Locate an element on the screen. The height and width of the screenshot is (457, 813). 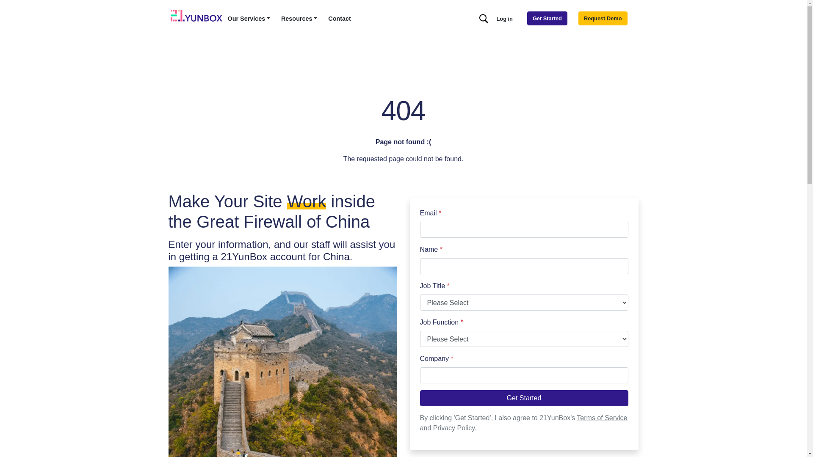
Our Services is located at coordinates (249, 19).